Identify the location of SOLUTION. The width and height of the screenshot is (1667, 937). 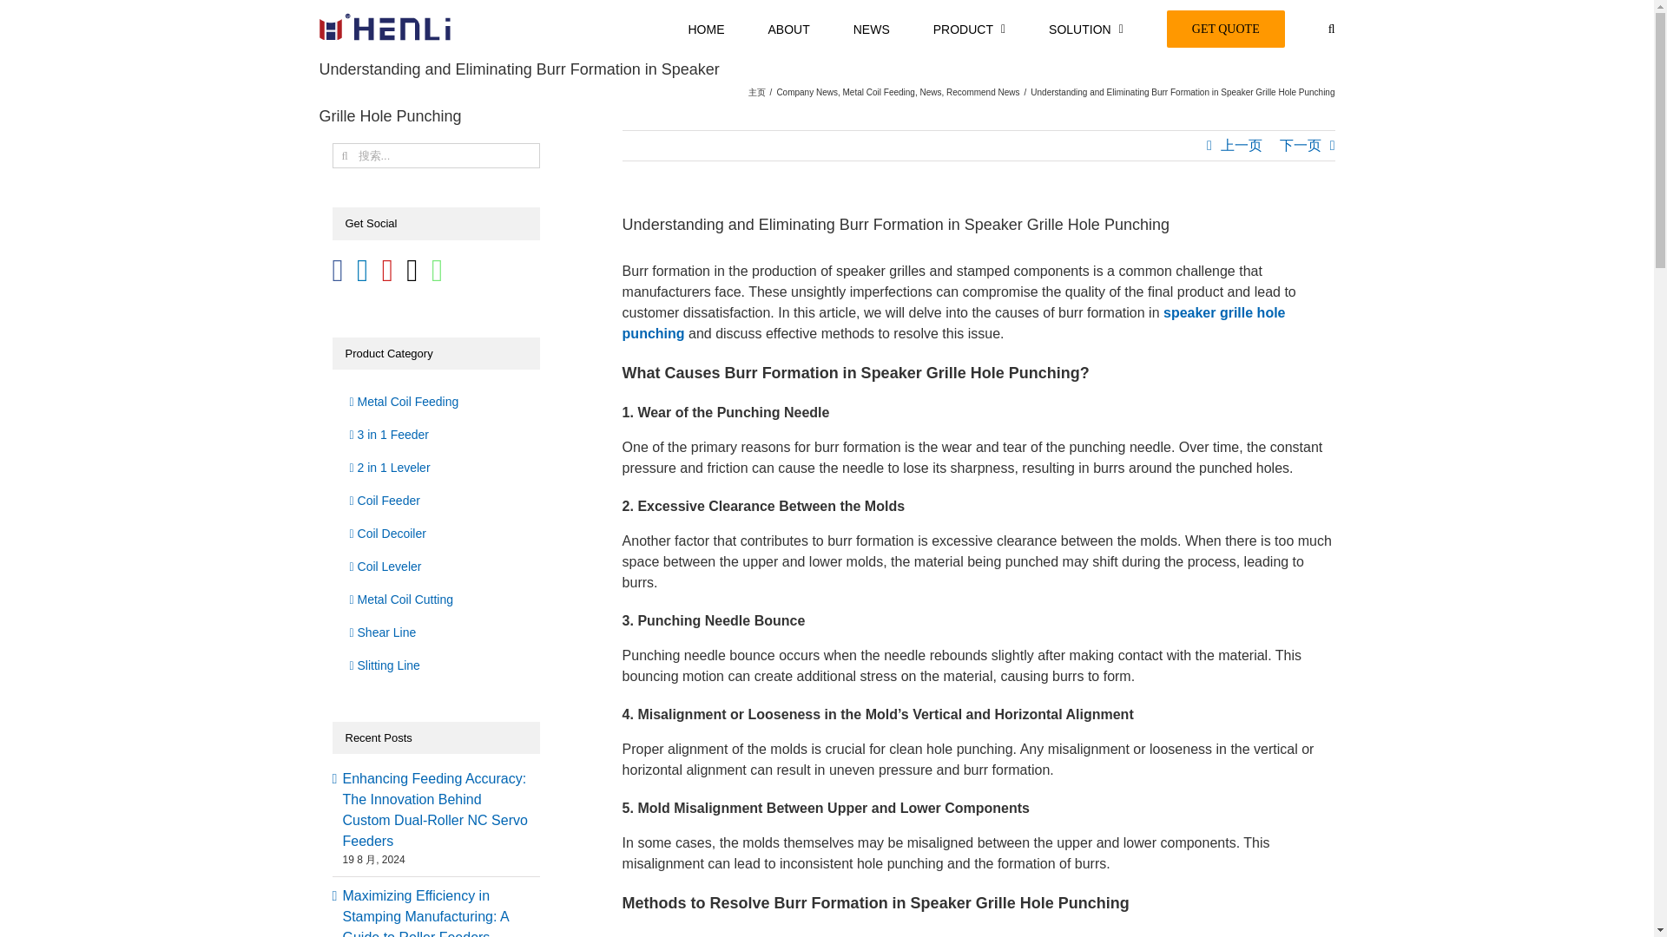
(1085, 27).